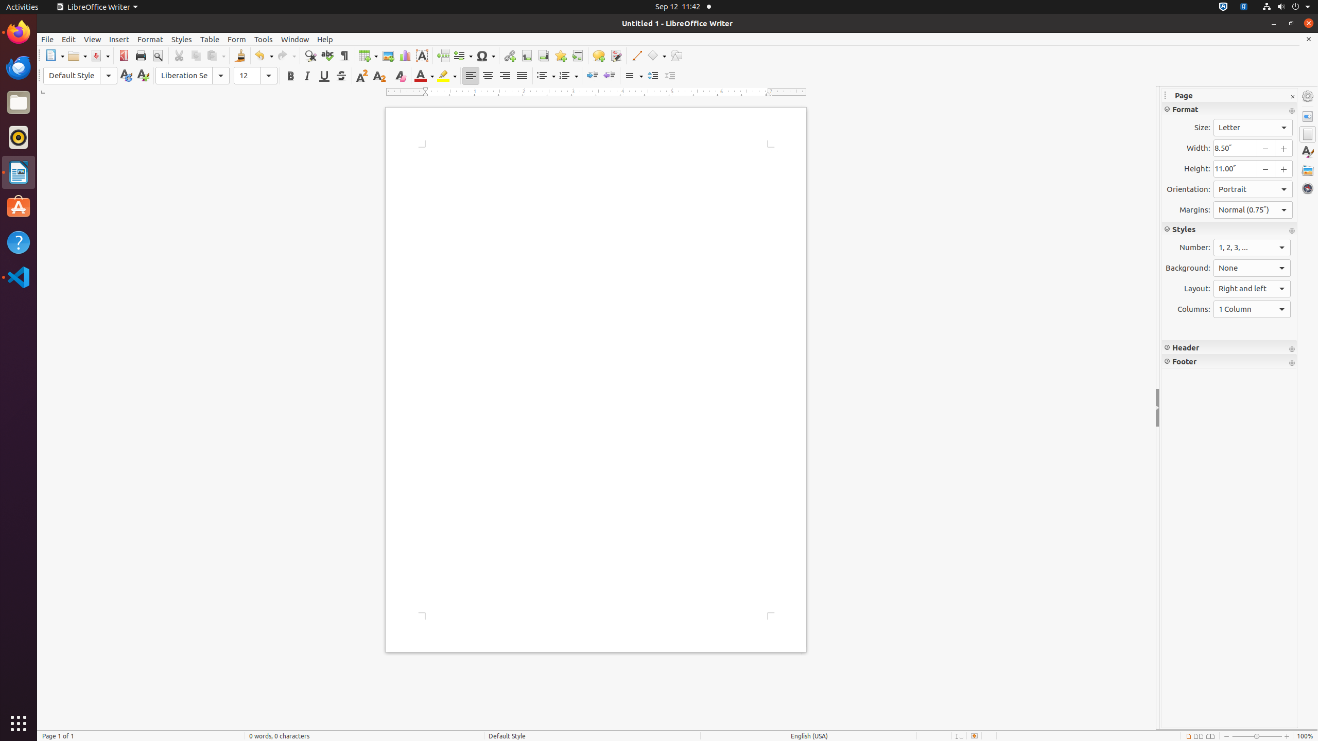 This screenshot has width=1318, height=741. What do you see at coordinates (1253, 128) in the screenshot?
I see `Size:` at bounding box center [1253, 128].